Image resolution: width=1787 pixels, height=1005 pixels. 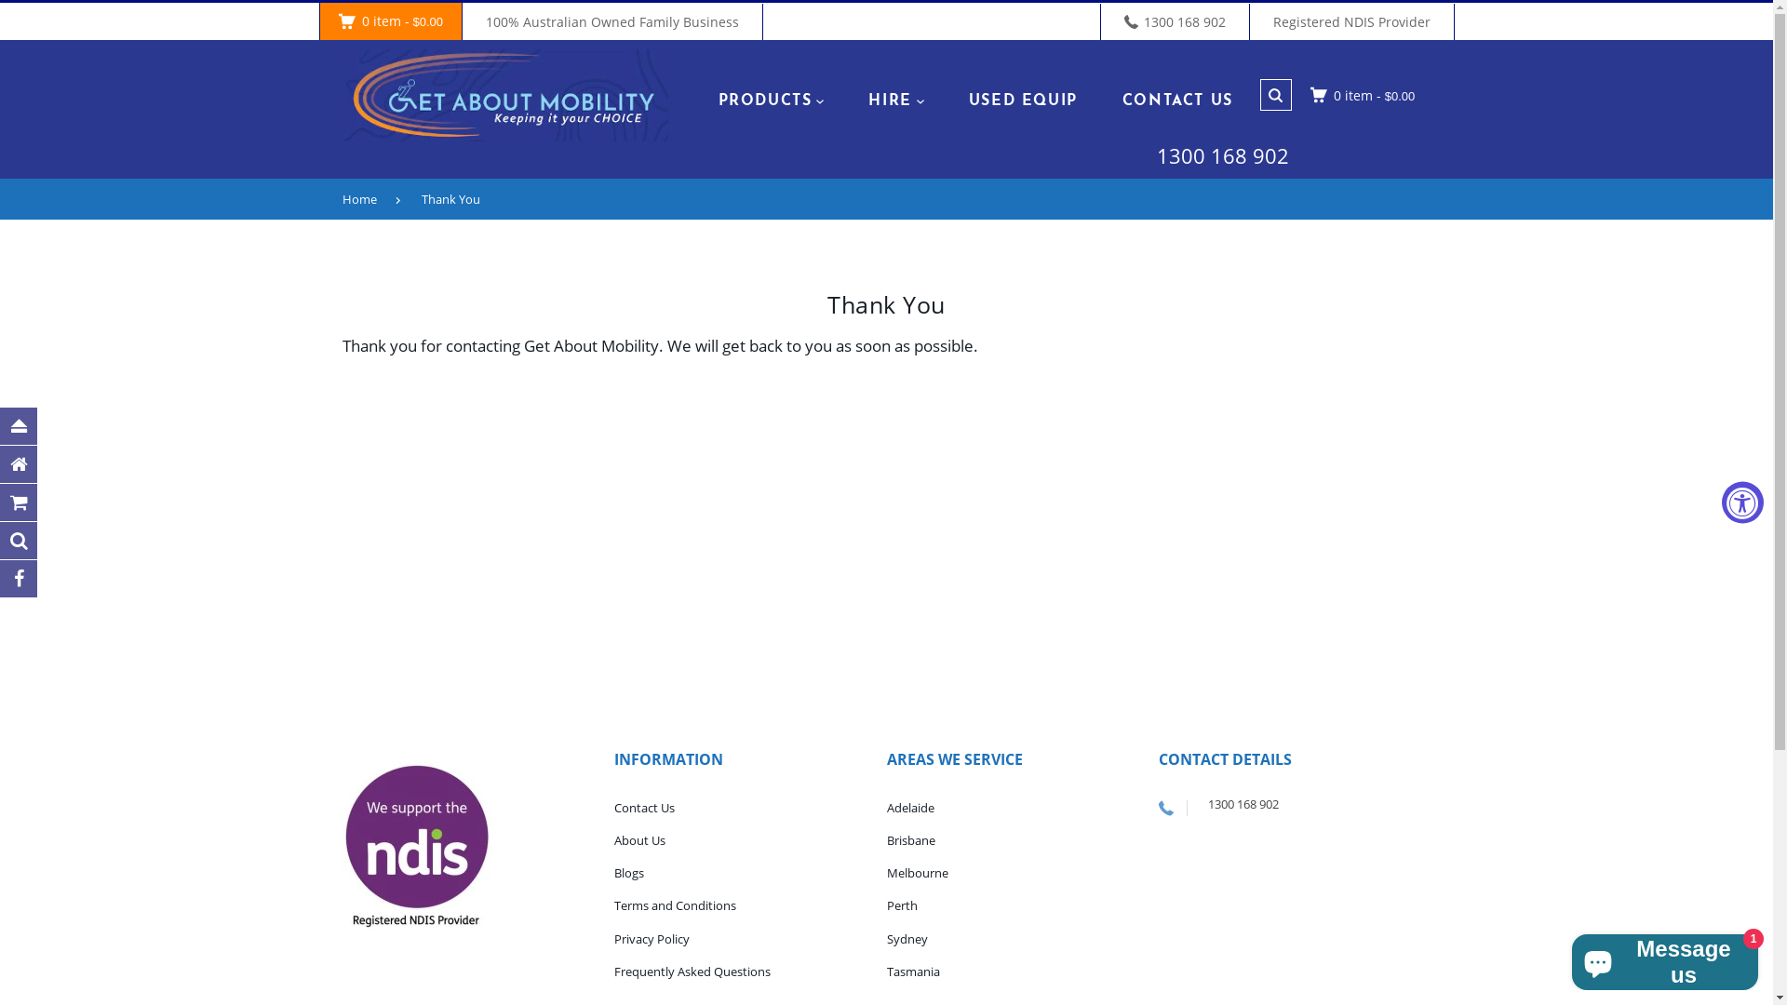 I want to click on 1300 168 902, so click(x=1223, y=155).